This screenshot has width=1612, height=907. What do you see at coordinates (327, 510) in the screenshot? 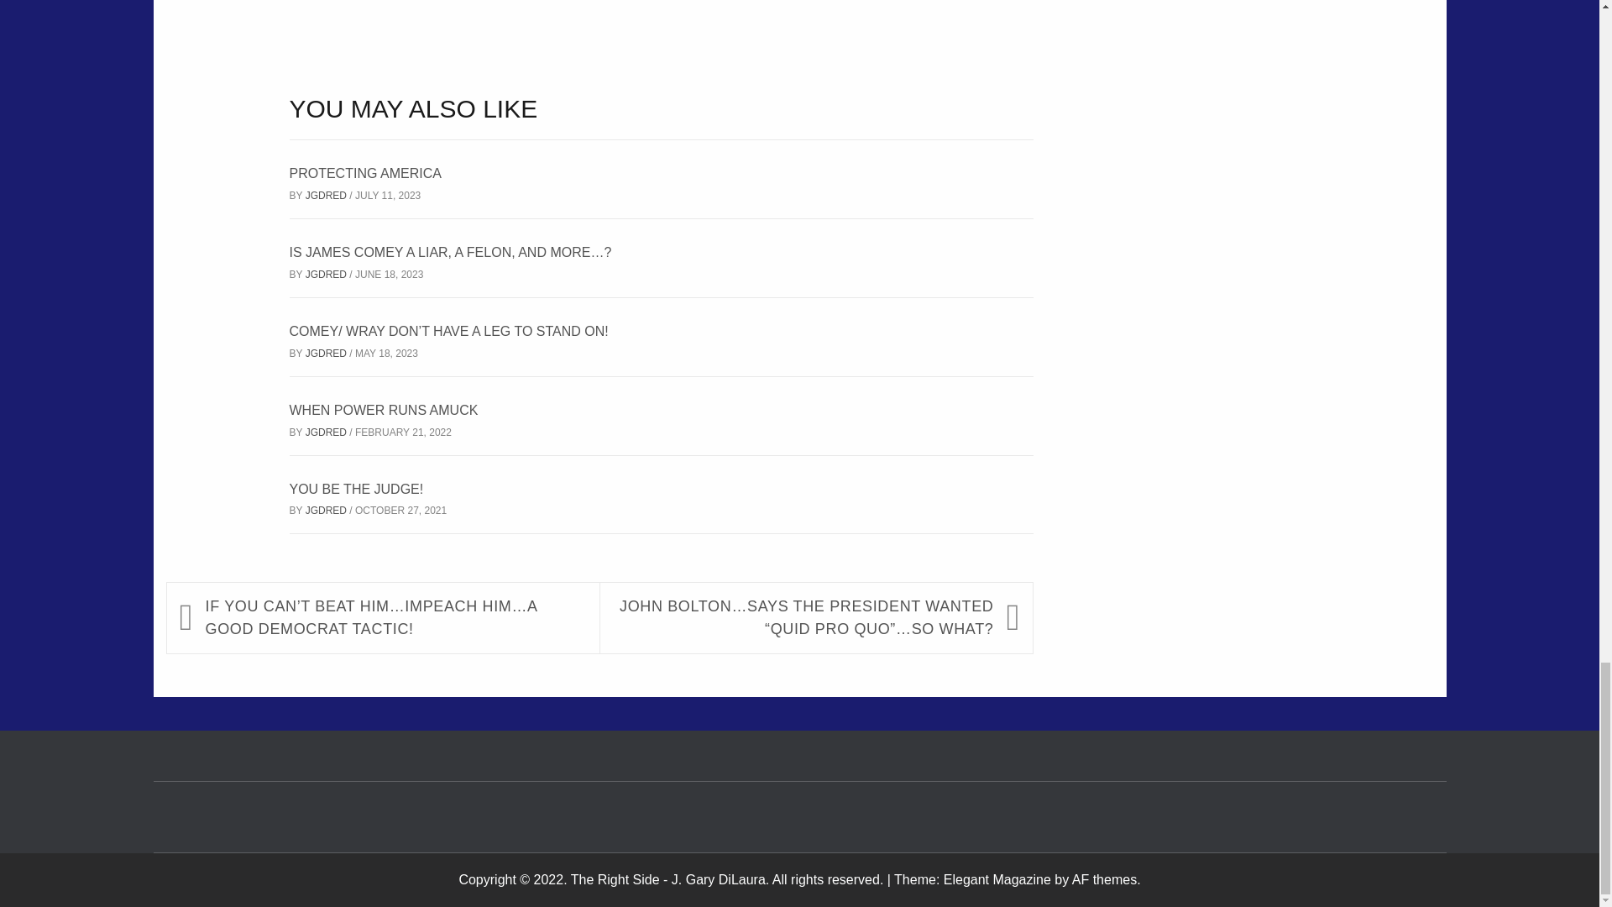
I see `JGDRED` at bounding box center [327, 510].